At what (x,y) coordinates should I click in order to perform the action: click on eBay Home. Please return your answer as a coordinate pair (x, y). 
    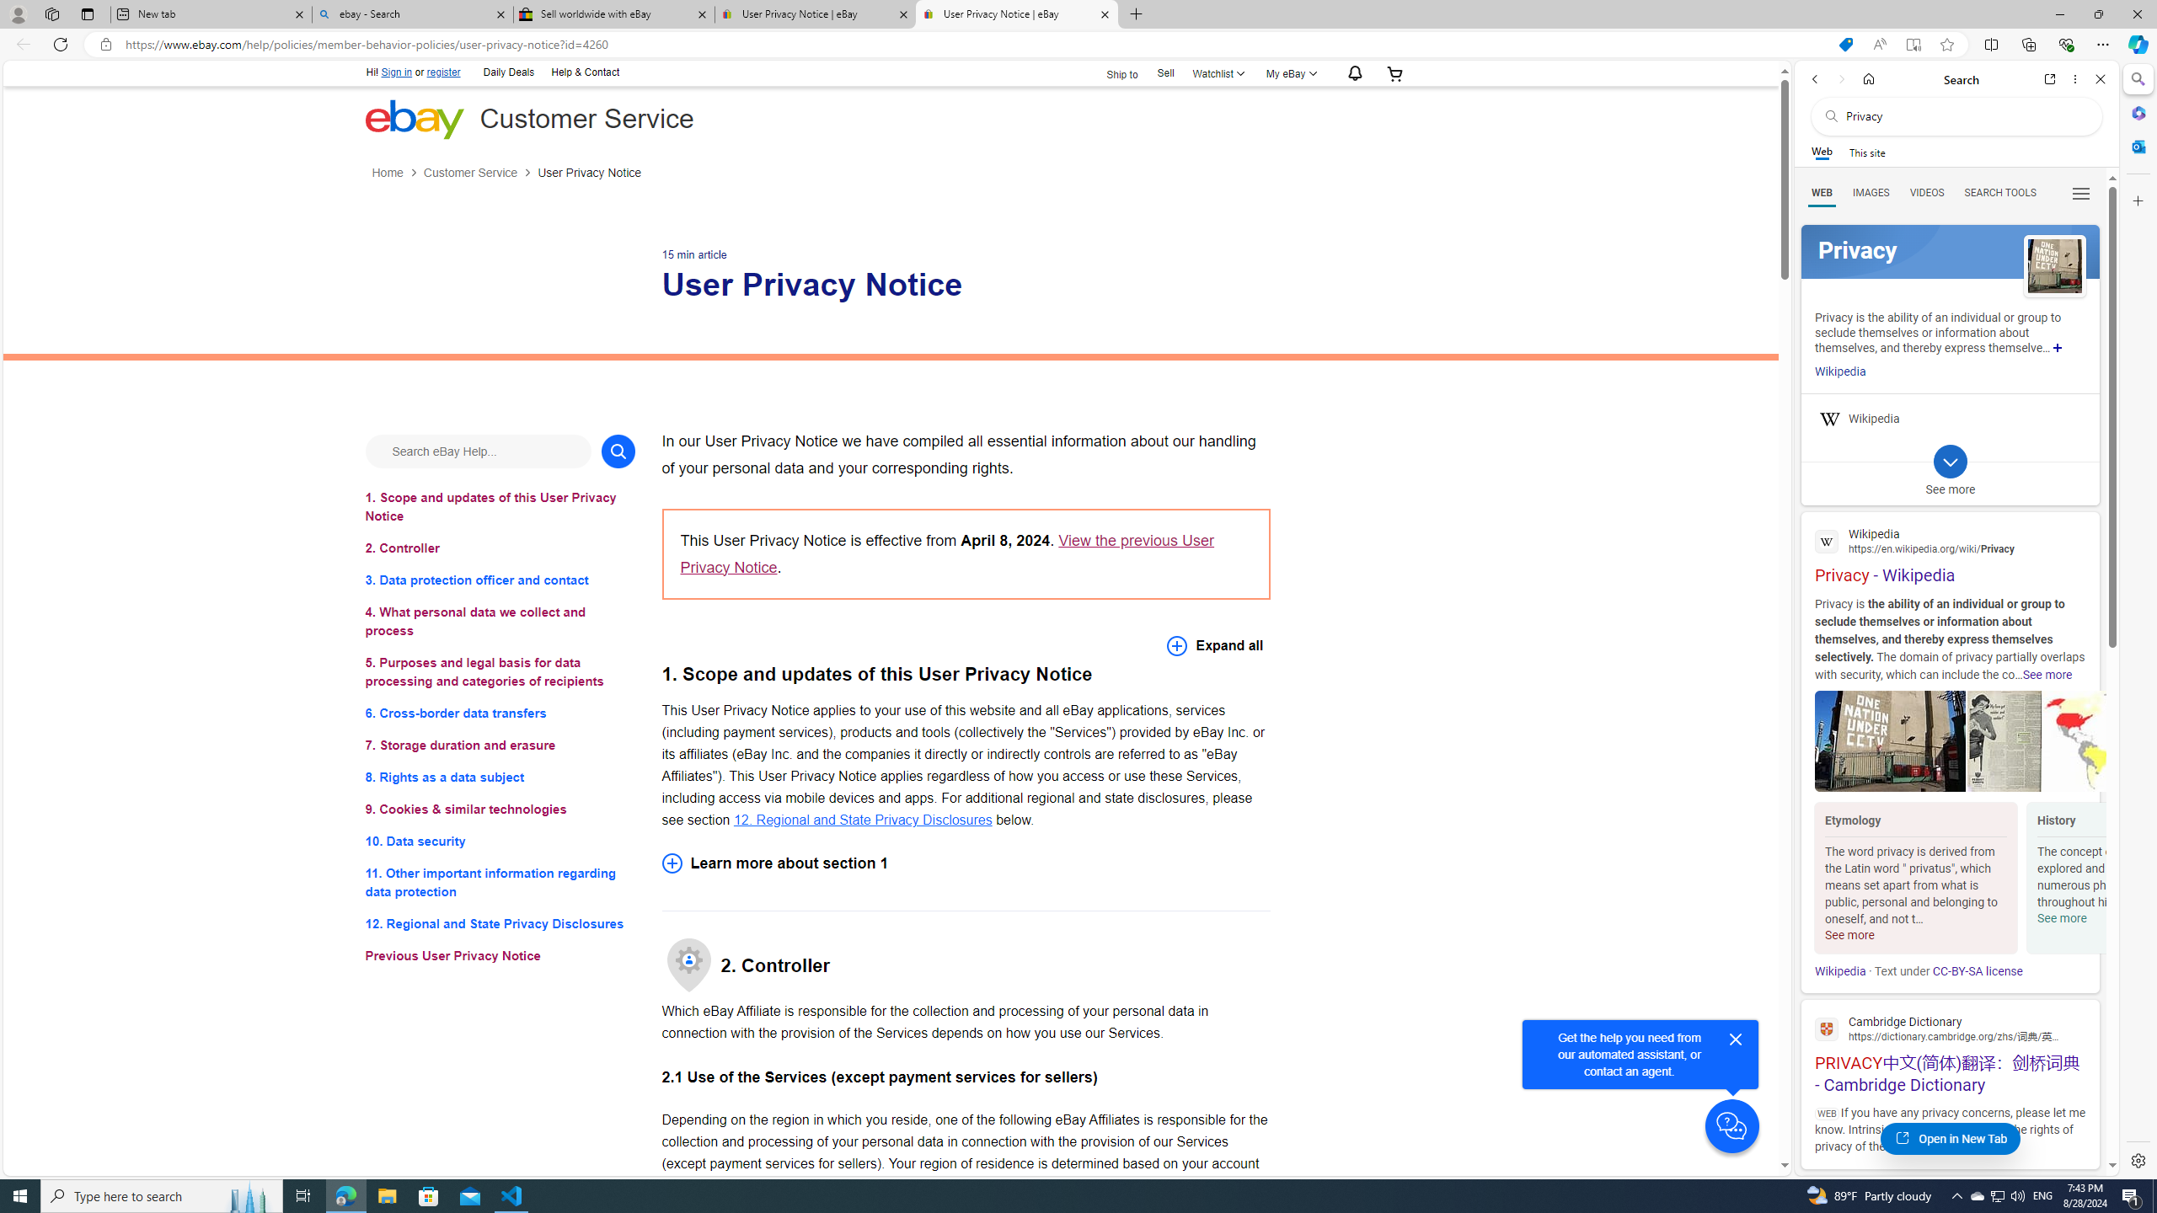
    Looking at the image, I should click on (414, 118).